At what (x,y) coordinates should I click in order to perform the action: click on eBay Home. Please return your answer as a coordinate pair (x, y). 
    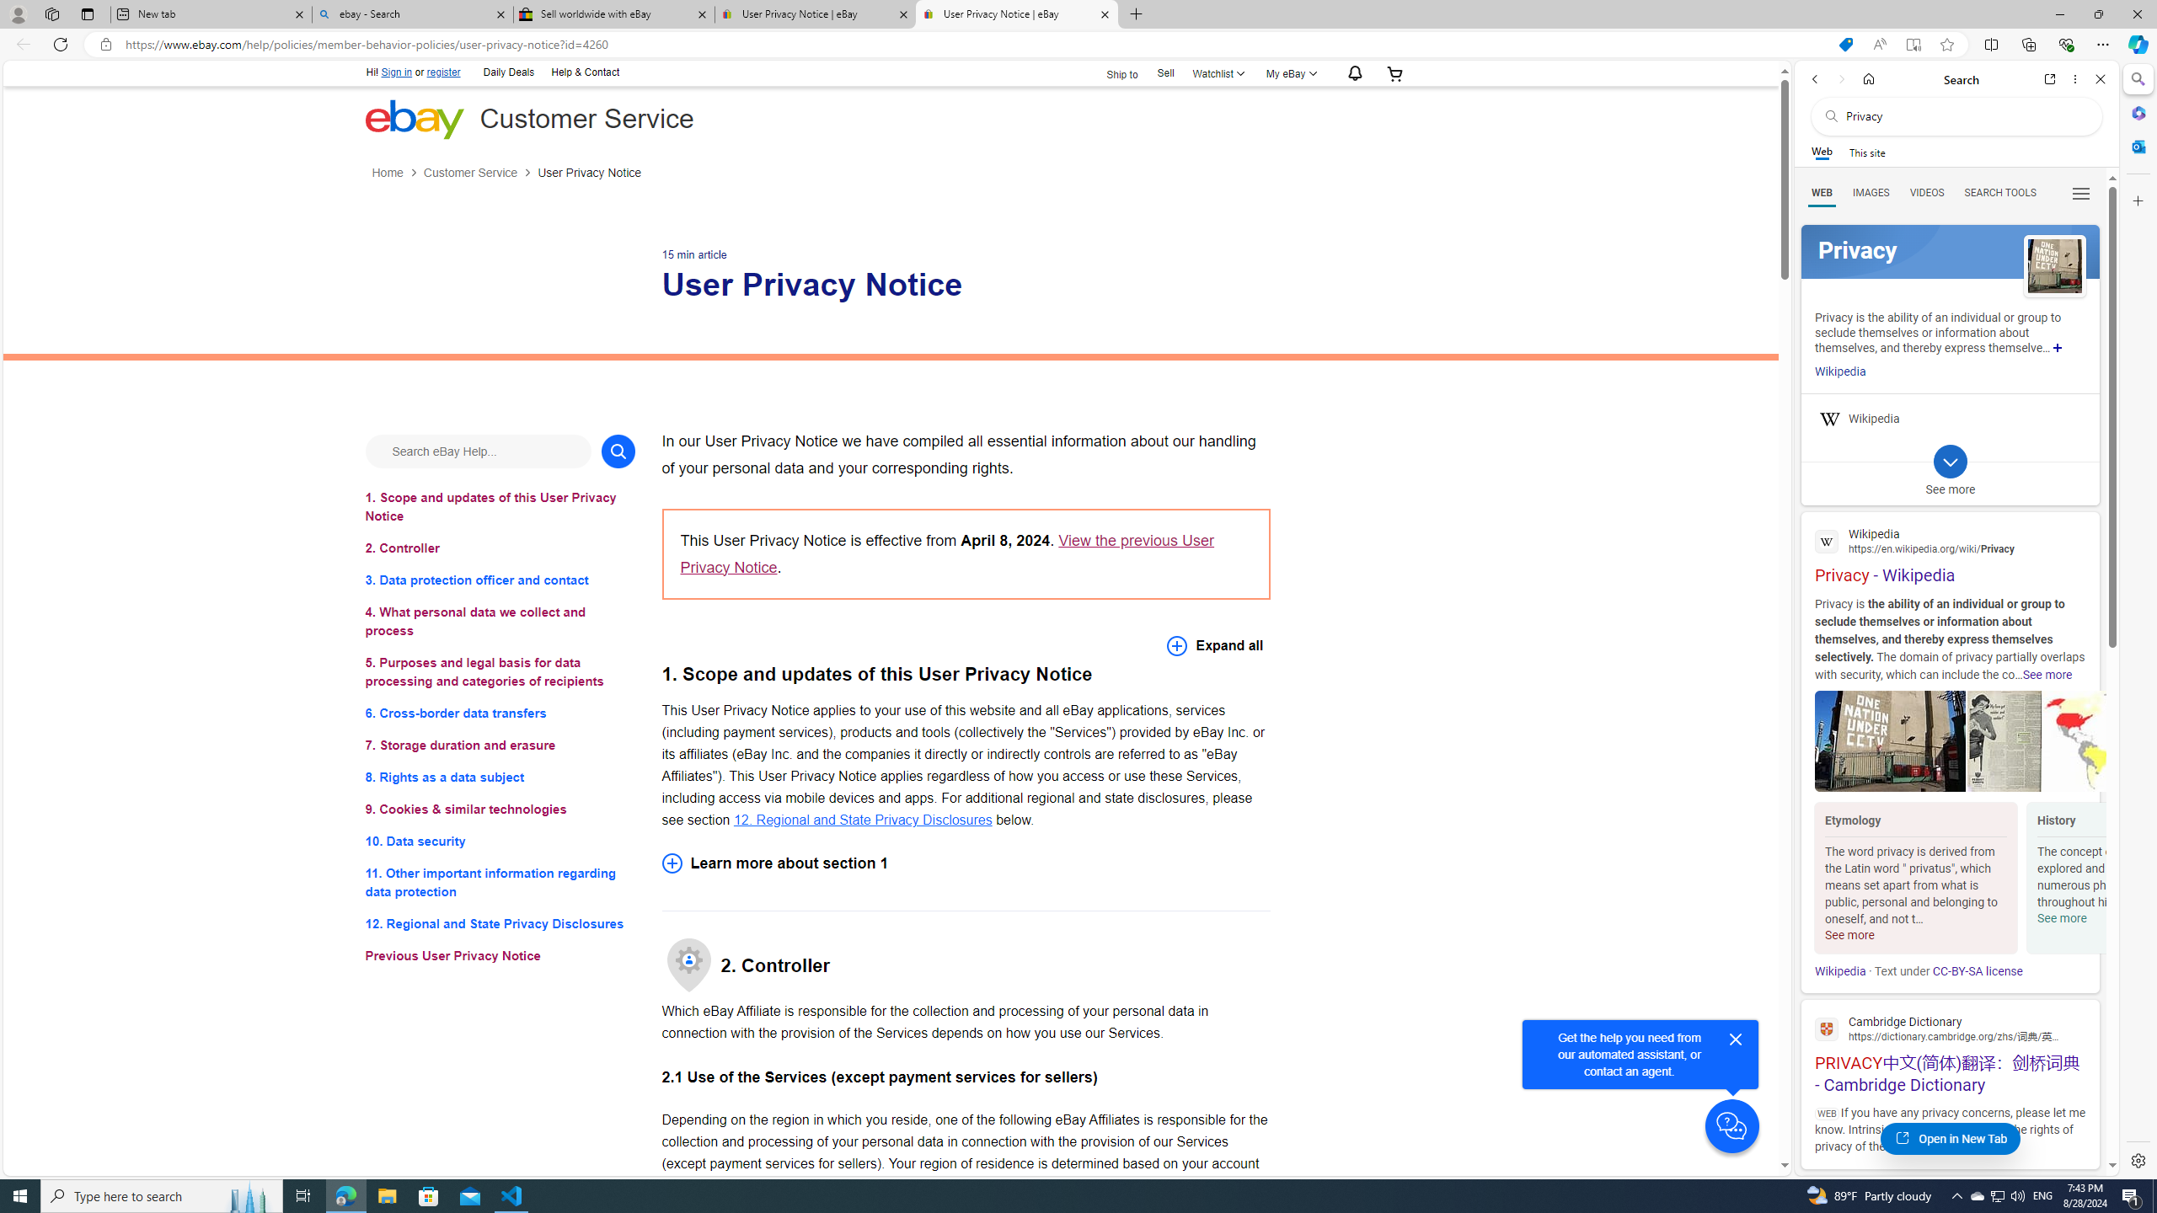
    Looking at the image, I should click on (414, 118).